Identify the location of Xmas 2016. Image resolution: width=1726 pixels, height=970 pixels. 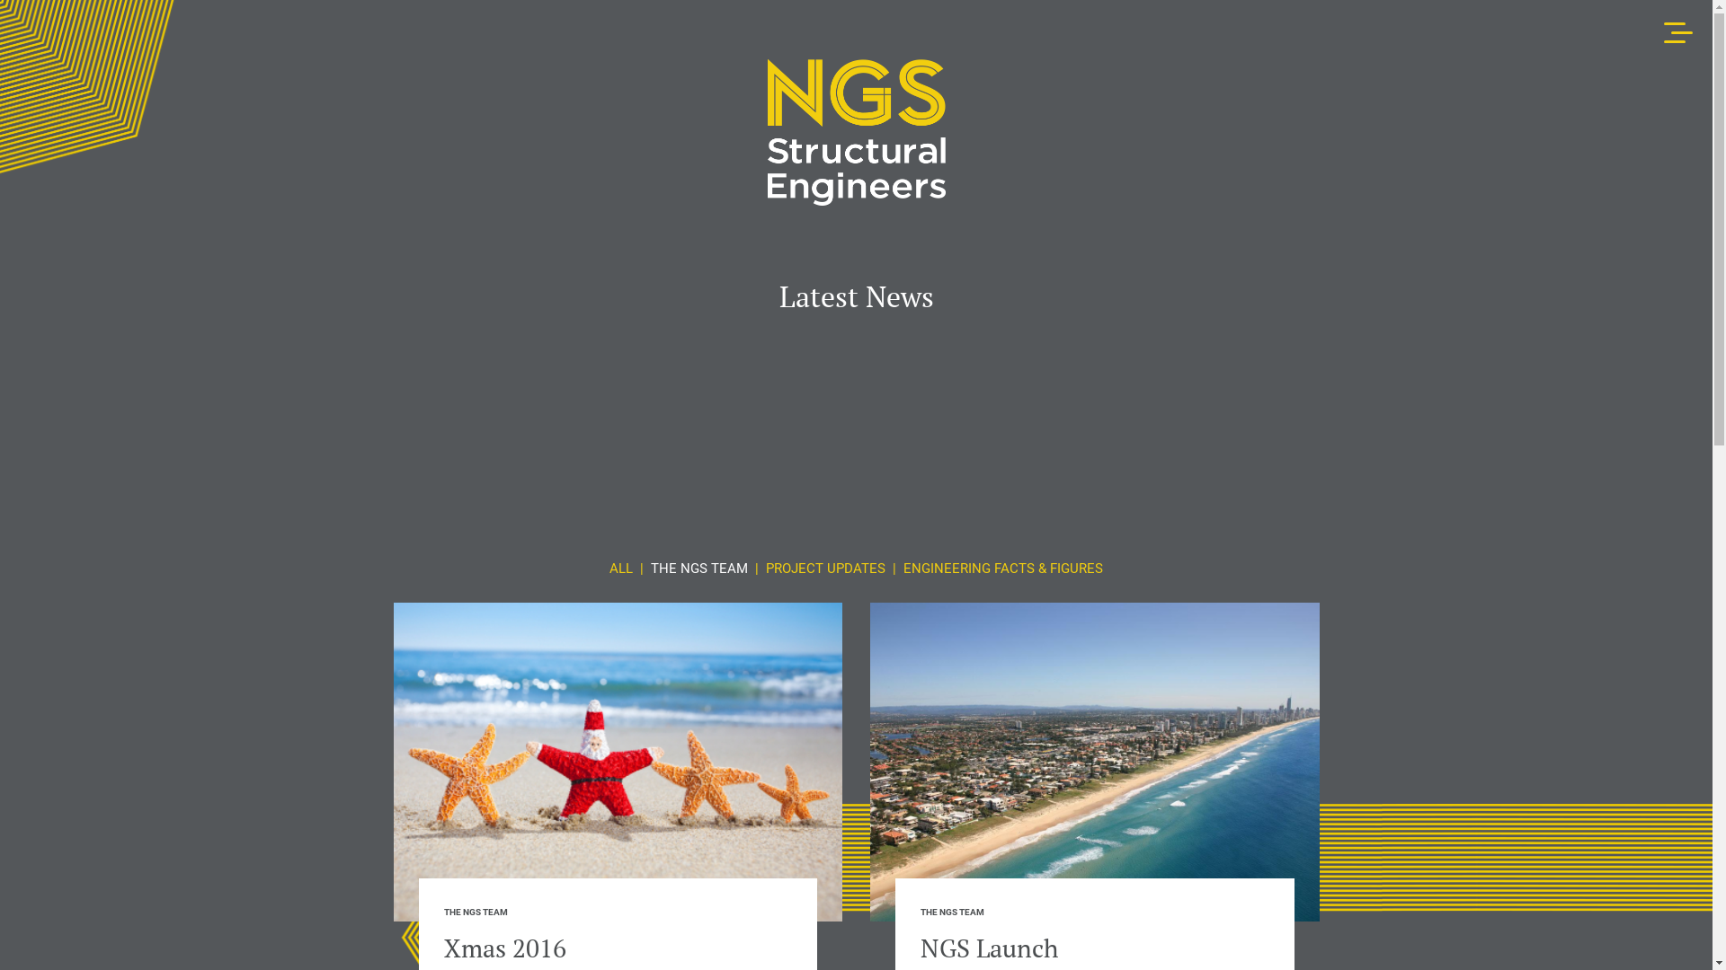
(505, 948).